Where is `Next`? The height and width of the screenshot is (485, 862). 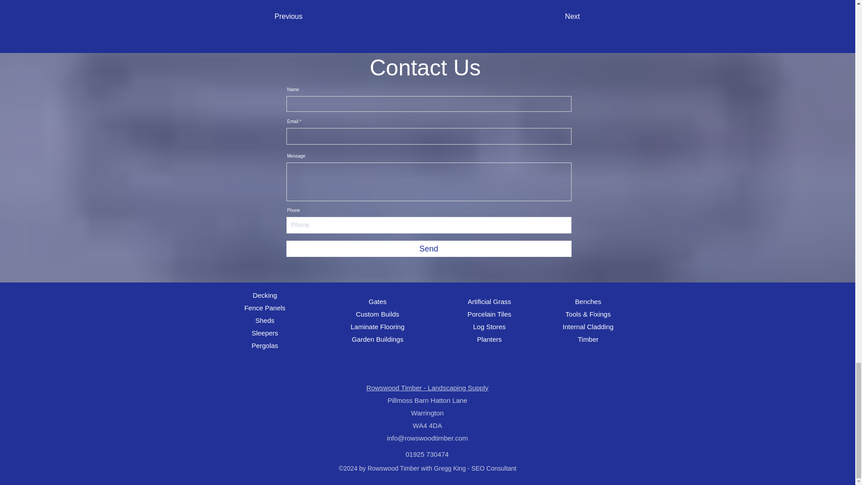
Next is located at coordinates (558, 17).